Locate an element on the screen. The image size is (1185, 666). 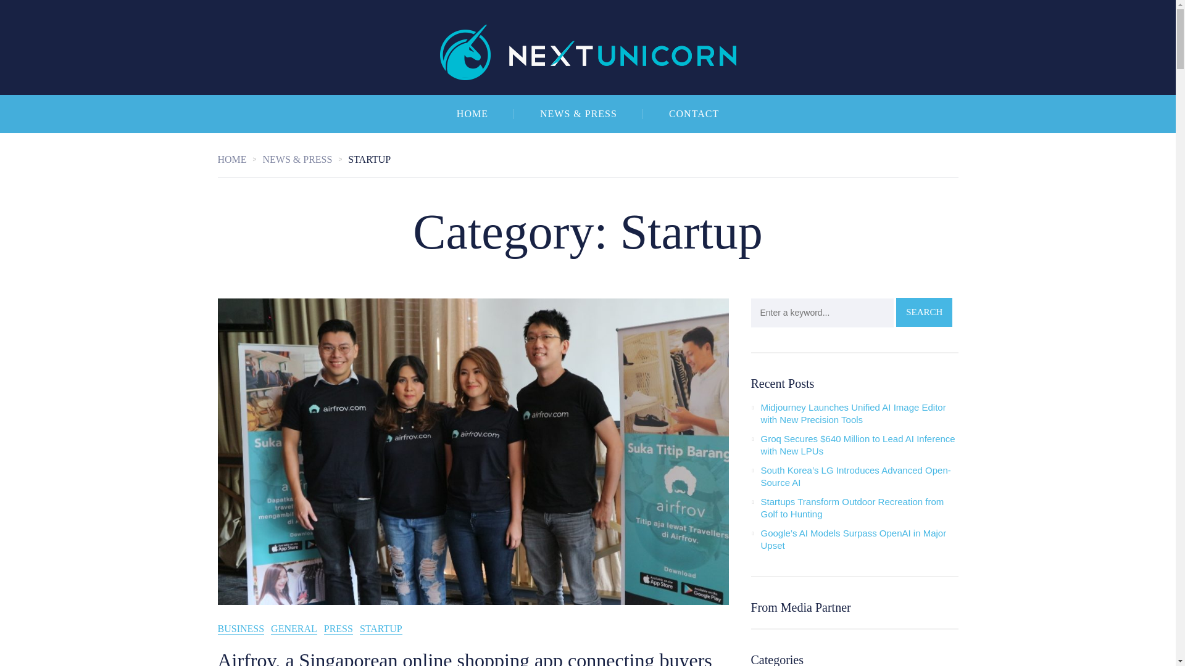
BUSINESS is located at coordinates (241, 629).